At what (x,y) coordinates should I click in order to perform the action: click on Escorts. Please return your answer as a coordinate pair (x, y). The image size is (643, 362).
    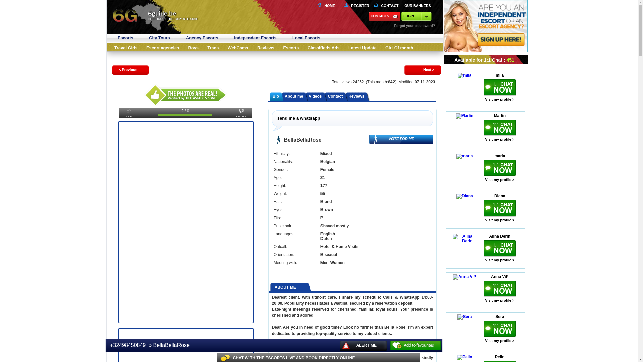
    Looking at the image, I should click on (291, 48).